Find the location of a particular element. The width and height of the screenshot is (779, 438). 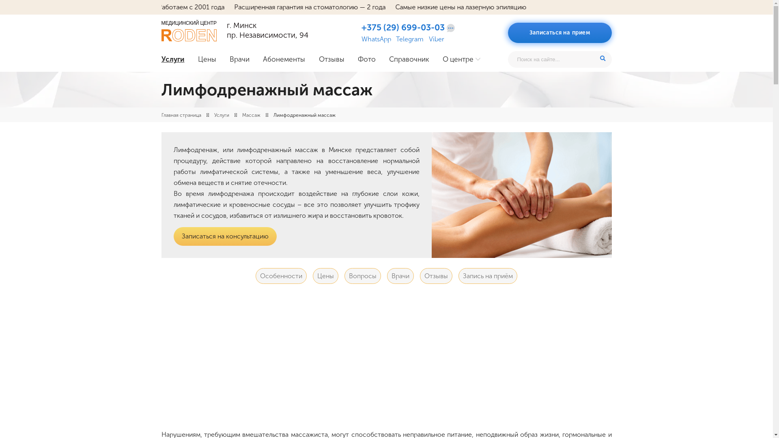

Viber is located at coordinates (437, 39).